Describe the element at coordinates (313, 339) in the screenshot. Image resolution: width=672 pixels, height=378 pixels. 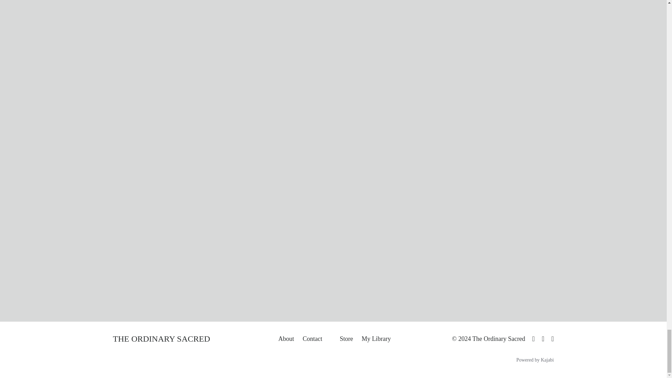
I see `Contact` at that location.